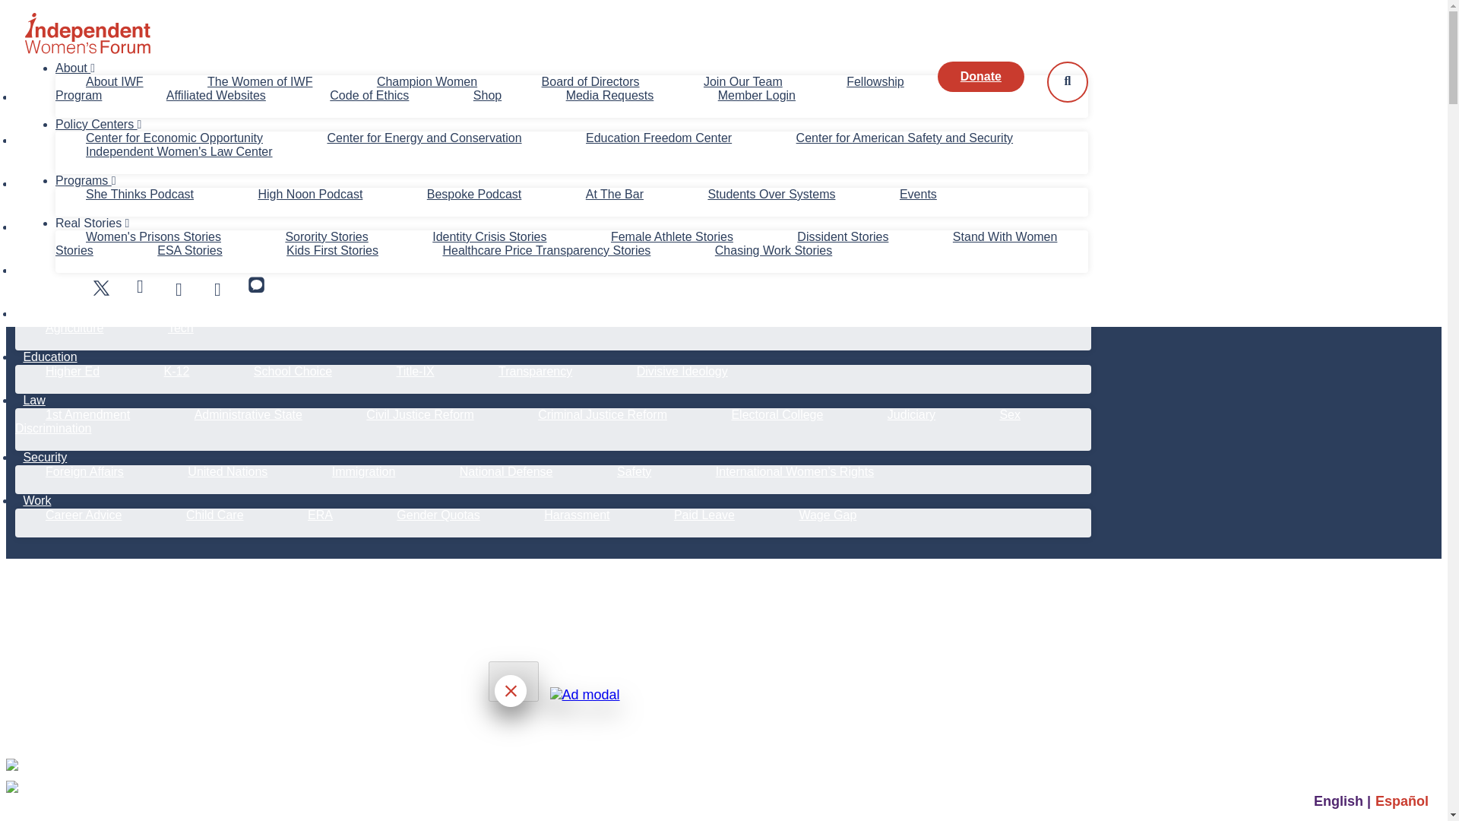 This screenshot has width=1459, height=821. What do you see at coordinates (423, 138) in the screenshot?
I see `Center for Energy and Conservation` at bounding box center [423, 138].